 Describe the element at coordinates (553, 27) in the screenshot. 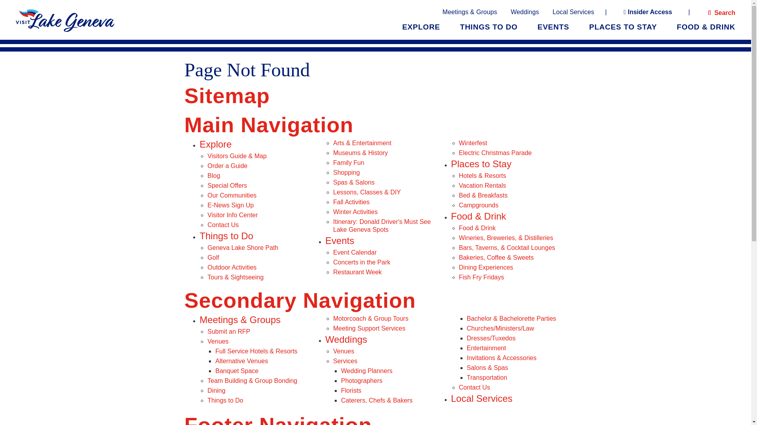

I see `EVENTS` at that location.